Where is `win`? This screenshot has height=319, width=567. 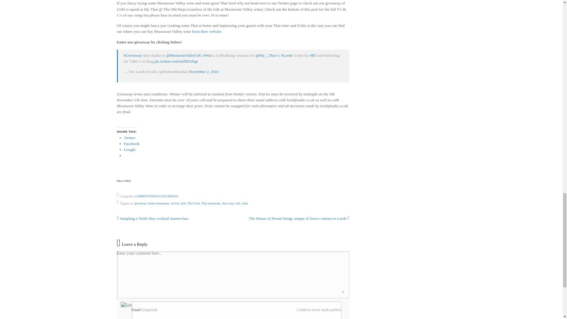
win is located at coordinates (237, 203).